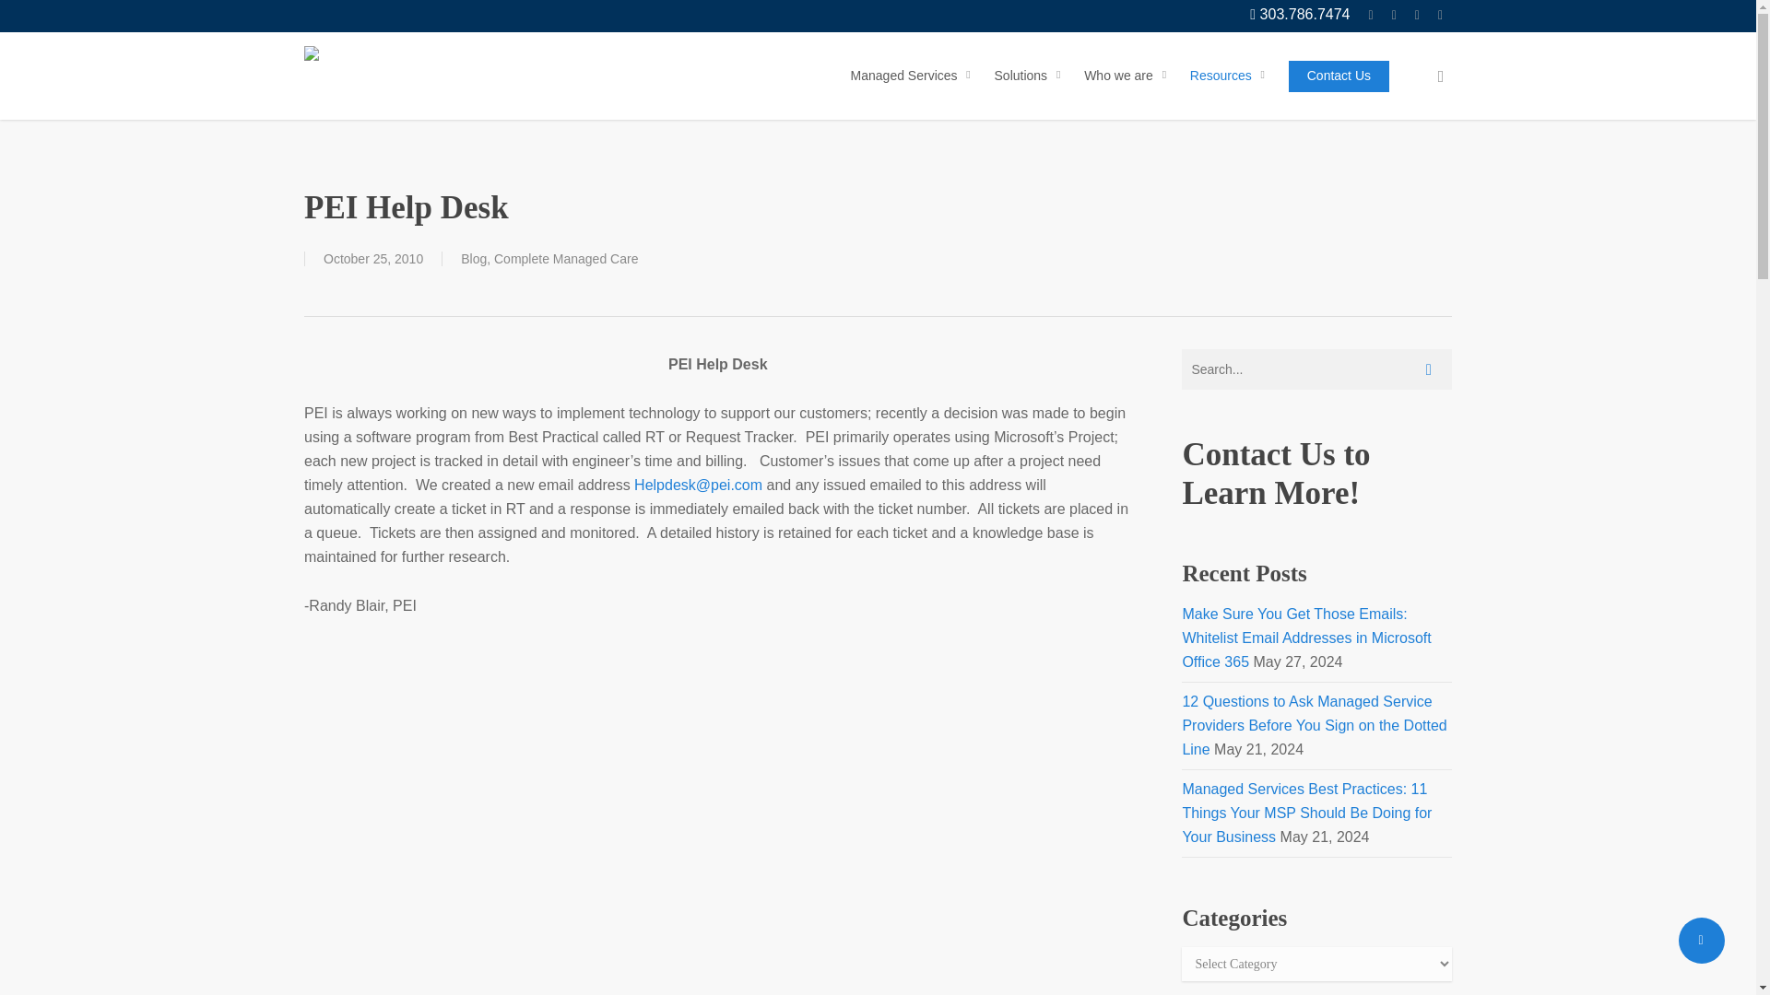 Image resolution: width=1770 pixels, height=995 pixels. What do you see at coordinates (914, 76) in the screenshot?
I see `Managed Services` at bounding box center [914, 76].